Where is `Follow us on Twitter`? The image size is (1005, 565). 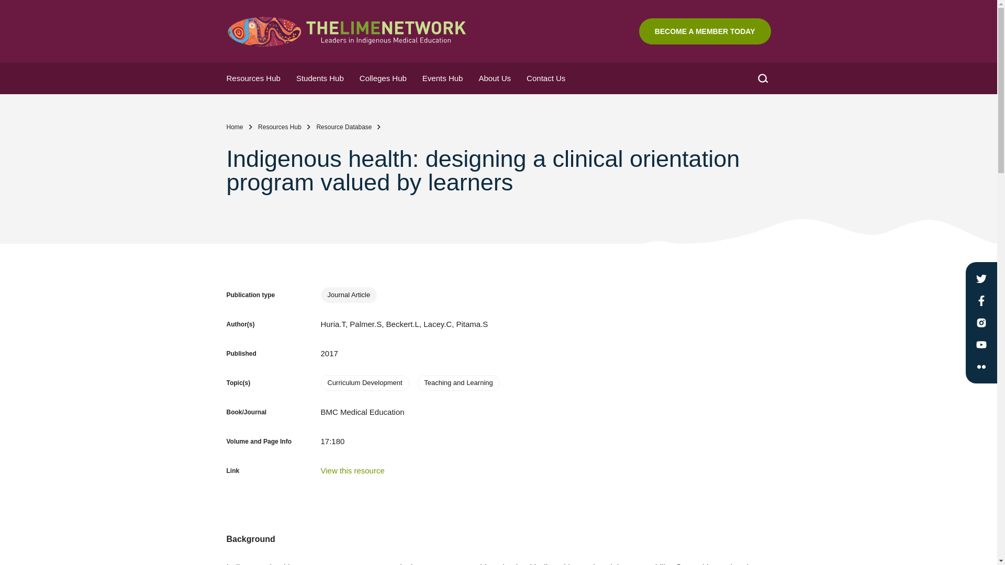
Follow us on Twitter is located at coordinates (981, 278).